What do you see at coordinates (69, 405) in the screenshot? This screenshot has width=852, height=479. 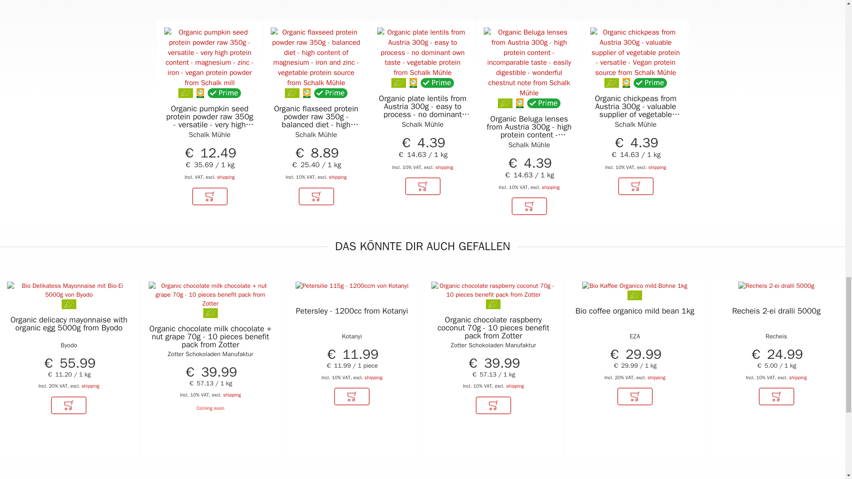 I see `Add to Cart` at bounding box center [69, 405].